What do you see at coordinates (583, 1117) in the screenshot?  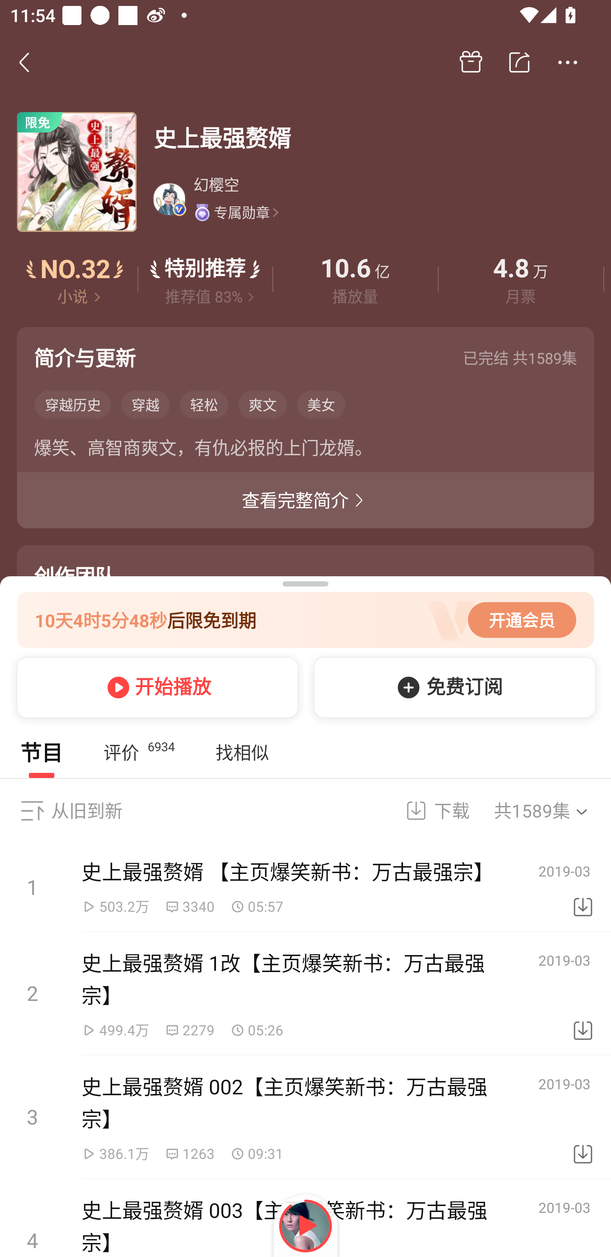 I see `下载` at bounding box center [583, 1117].